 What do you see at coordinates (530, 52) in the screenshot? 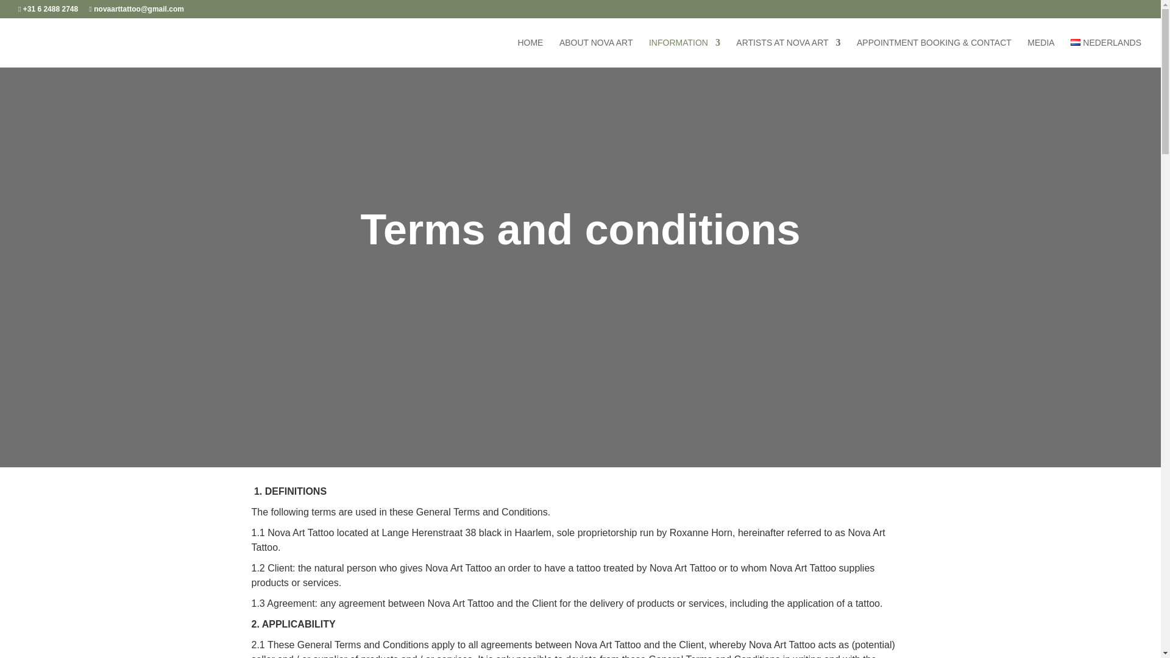
I see `HOME` at bounding box center [530, 52].